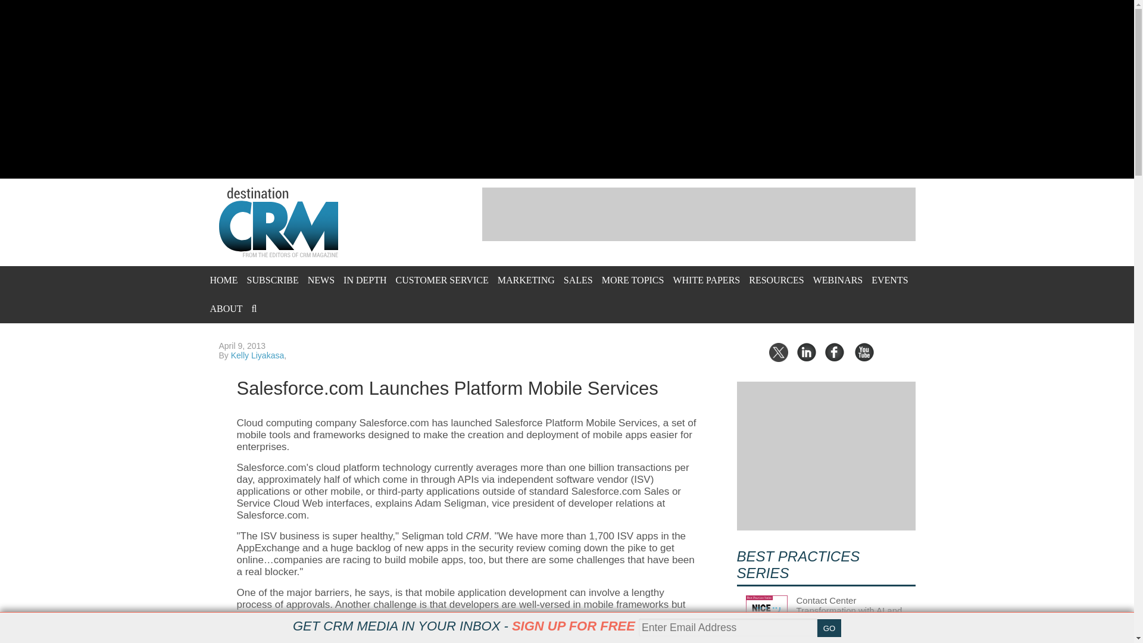 Image resolution: width=1143 pixels, height=643 pixels. I want to click on Customer Service, so click(442, 280).